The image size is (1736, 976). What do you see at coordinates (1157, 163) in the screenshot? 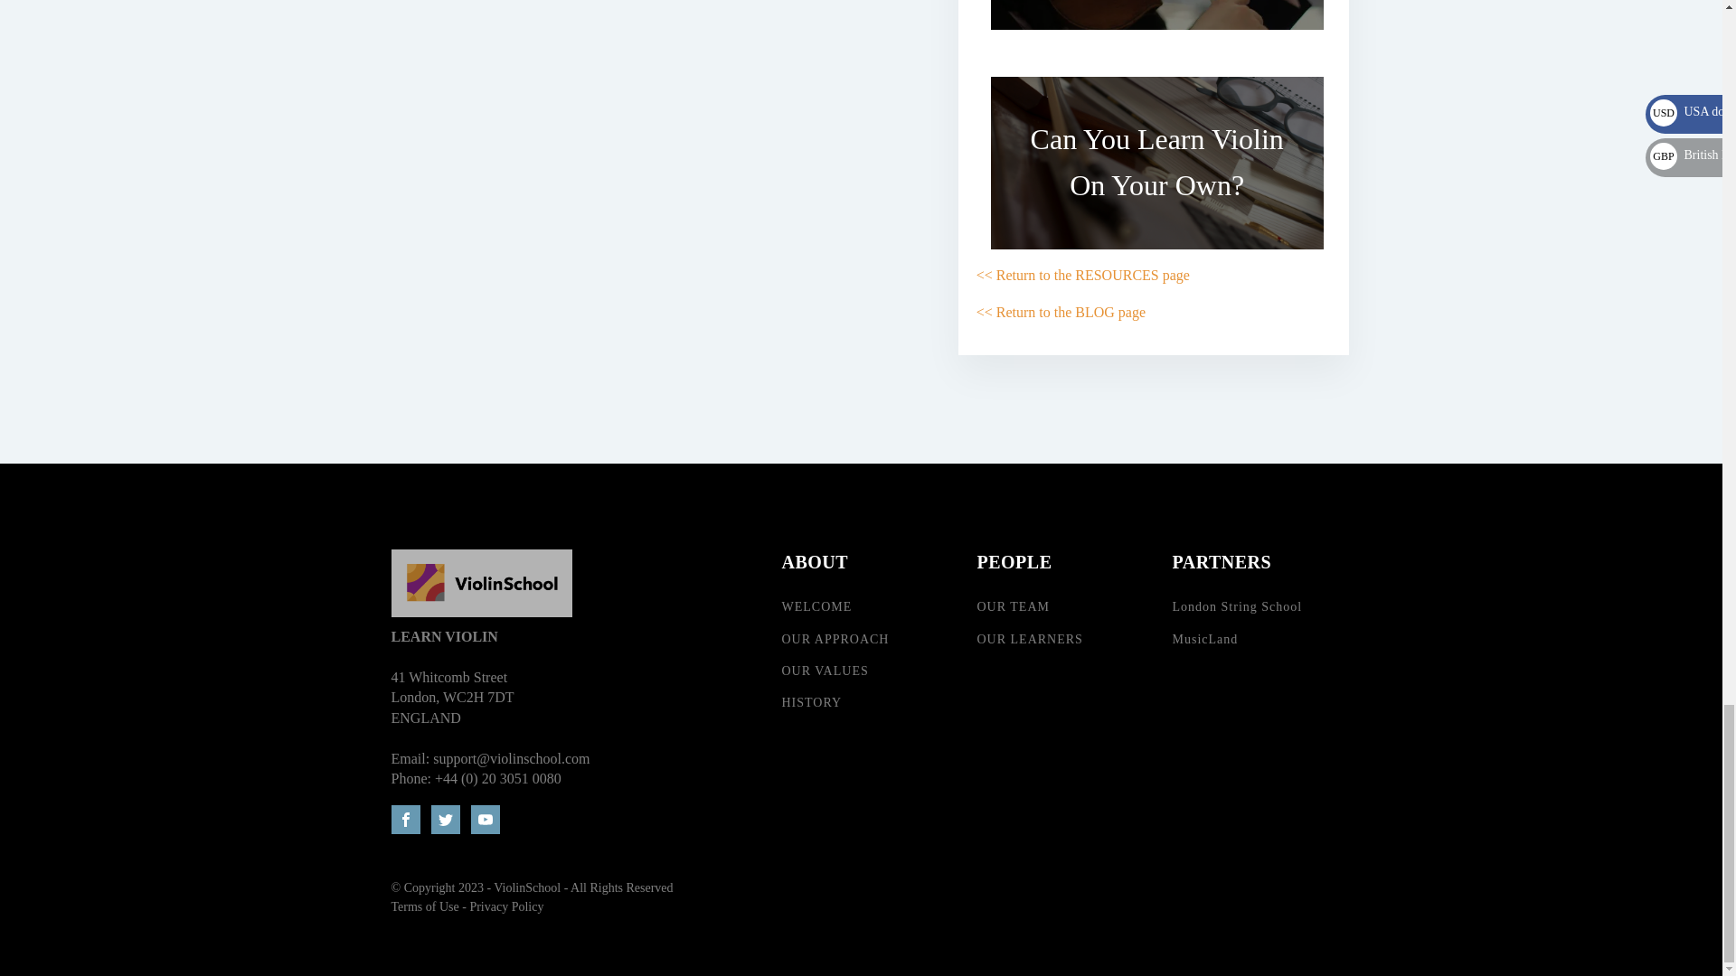
I see `Can You Learn Violin On Your Own?` at bounding box center [1157, 163].